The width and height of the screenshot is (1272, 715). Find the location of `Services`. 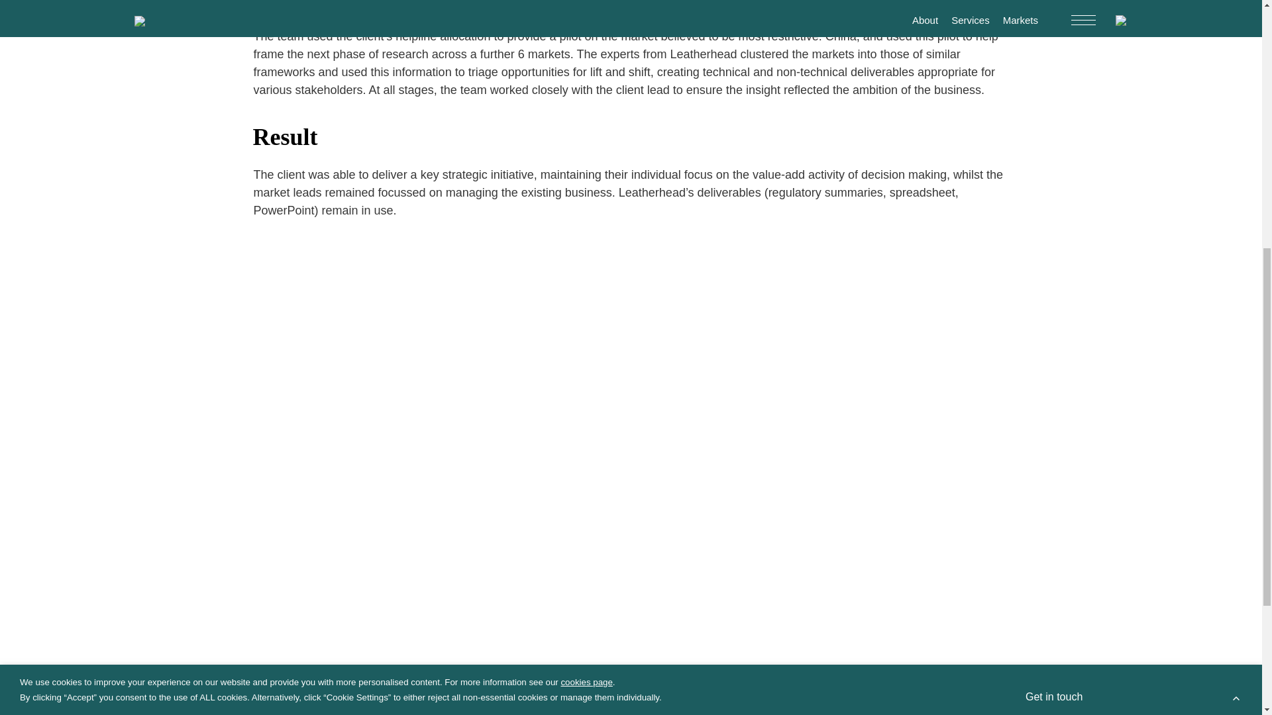

Services is located at coordinates (318, 73).